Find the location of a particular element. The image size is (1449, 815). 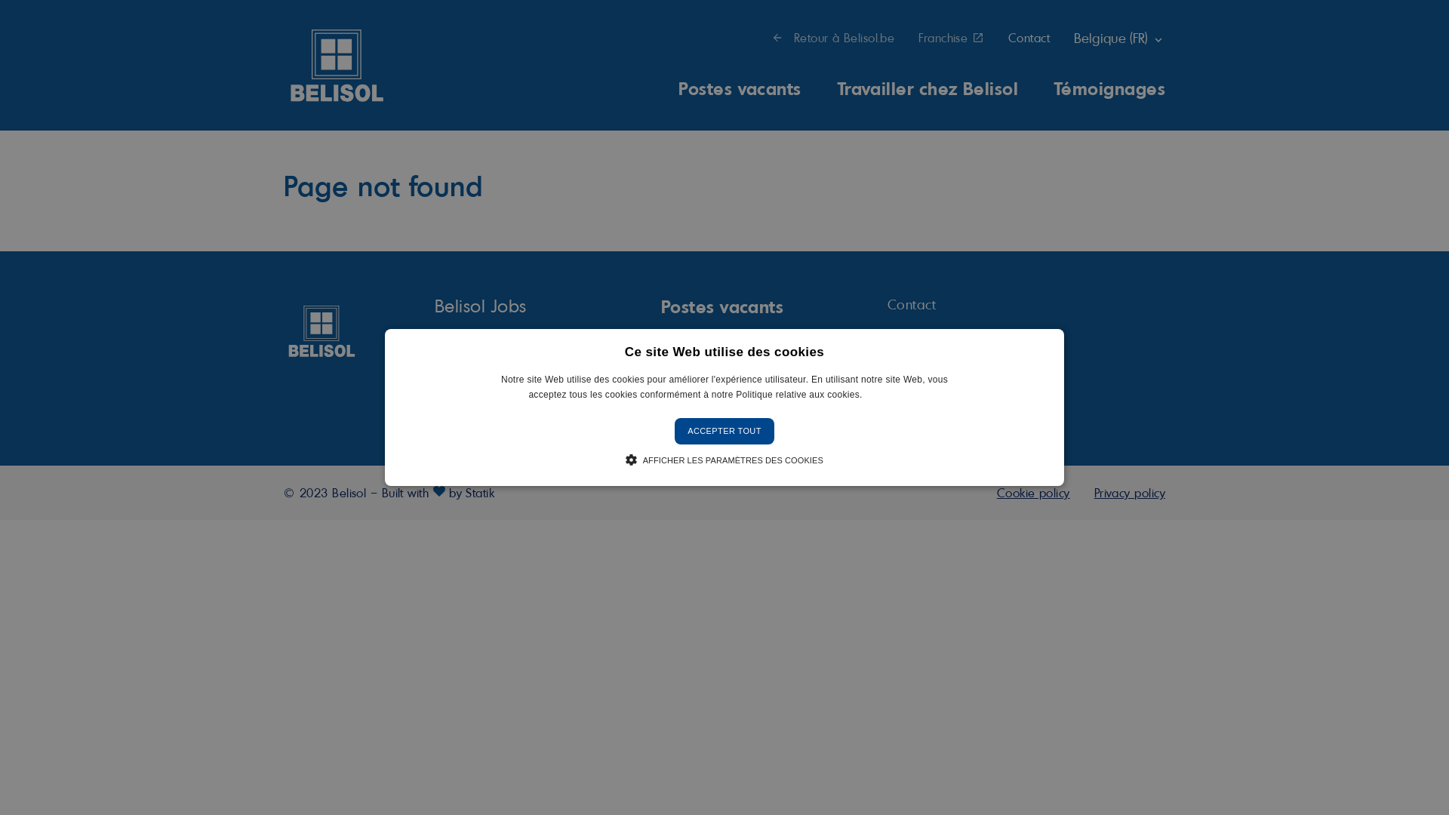

LinkedIn is located at coordinates (500, 375).